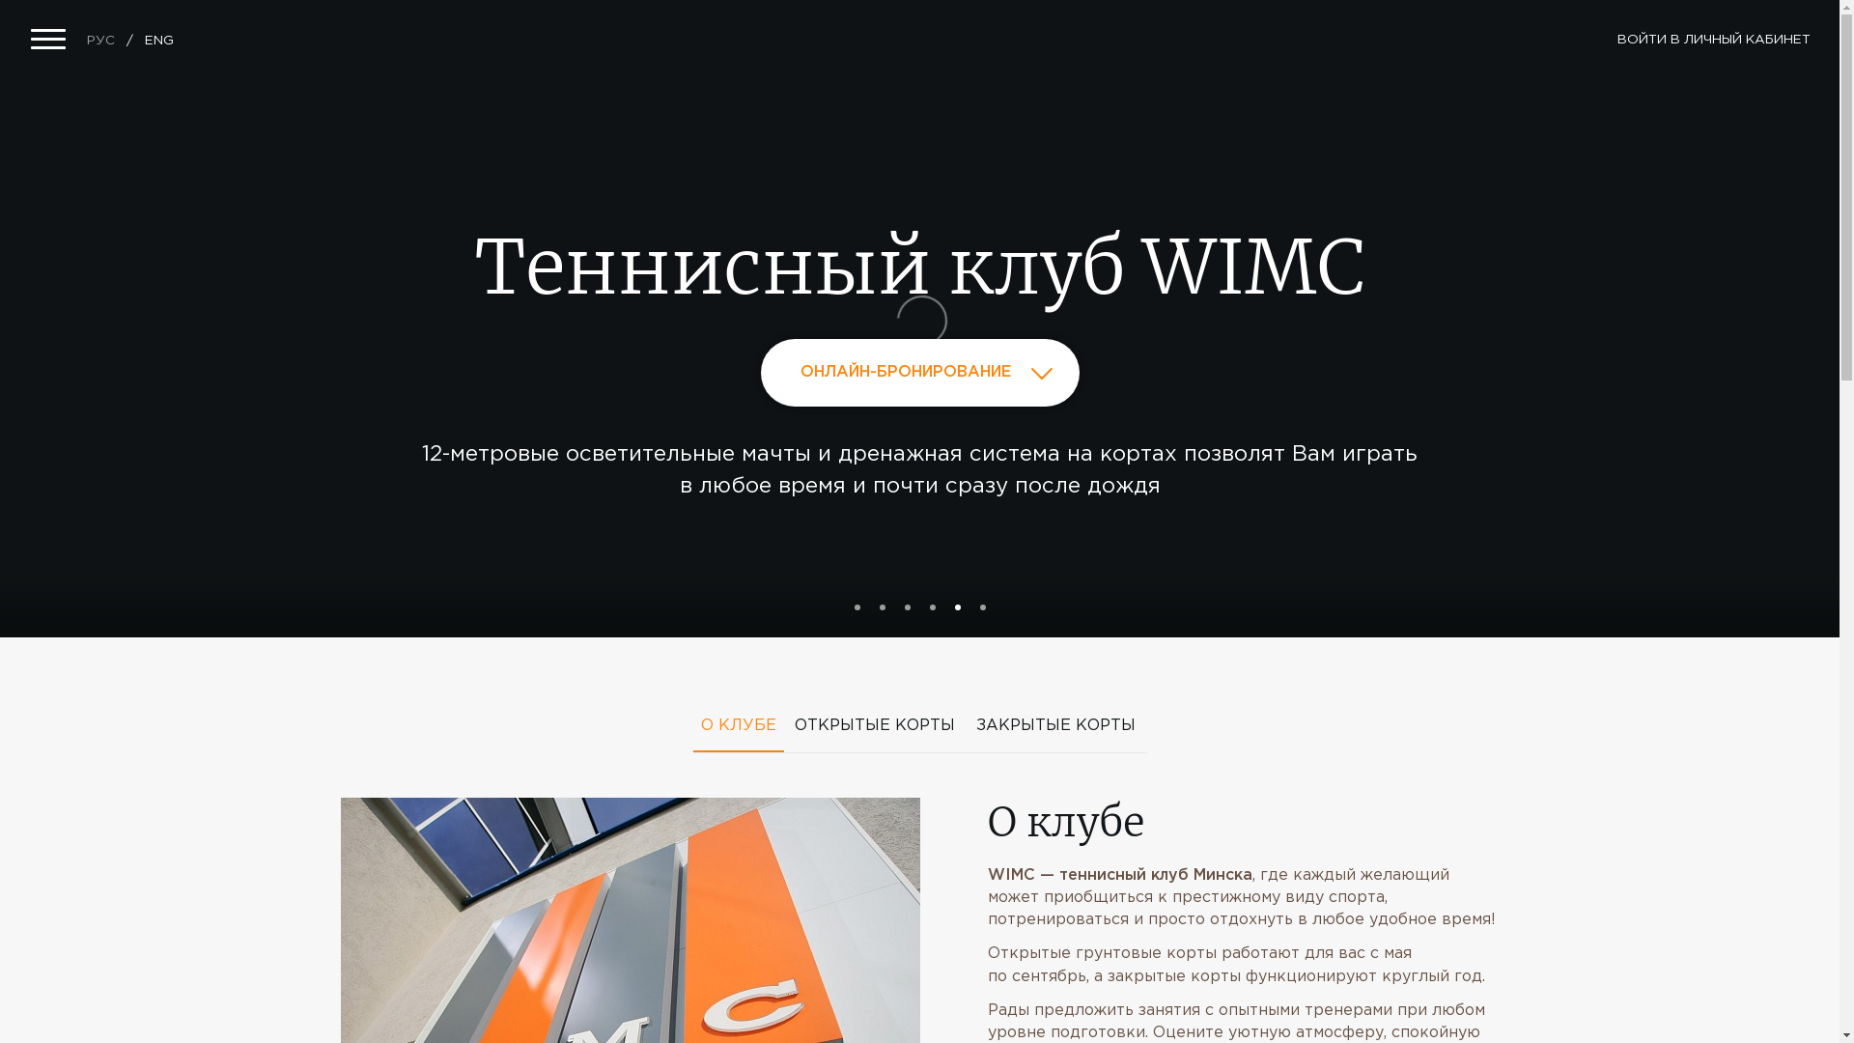 The height and width of the screenshot is (1043, 1854). I want to click on 2, so click(882, 607).